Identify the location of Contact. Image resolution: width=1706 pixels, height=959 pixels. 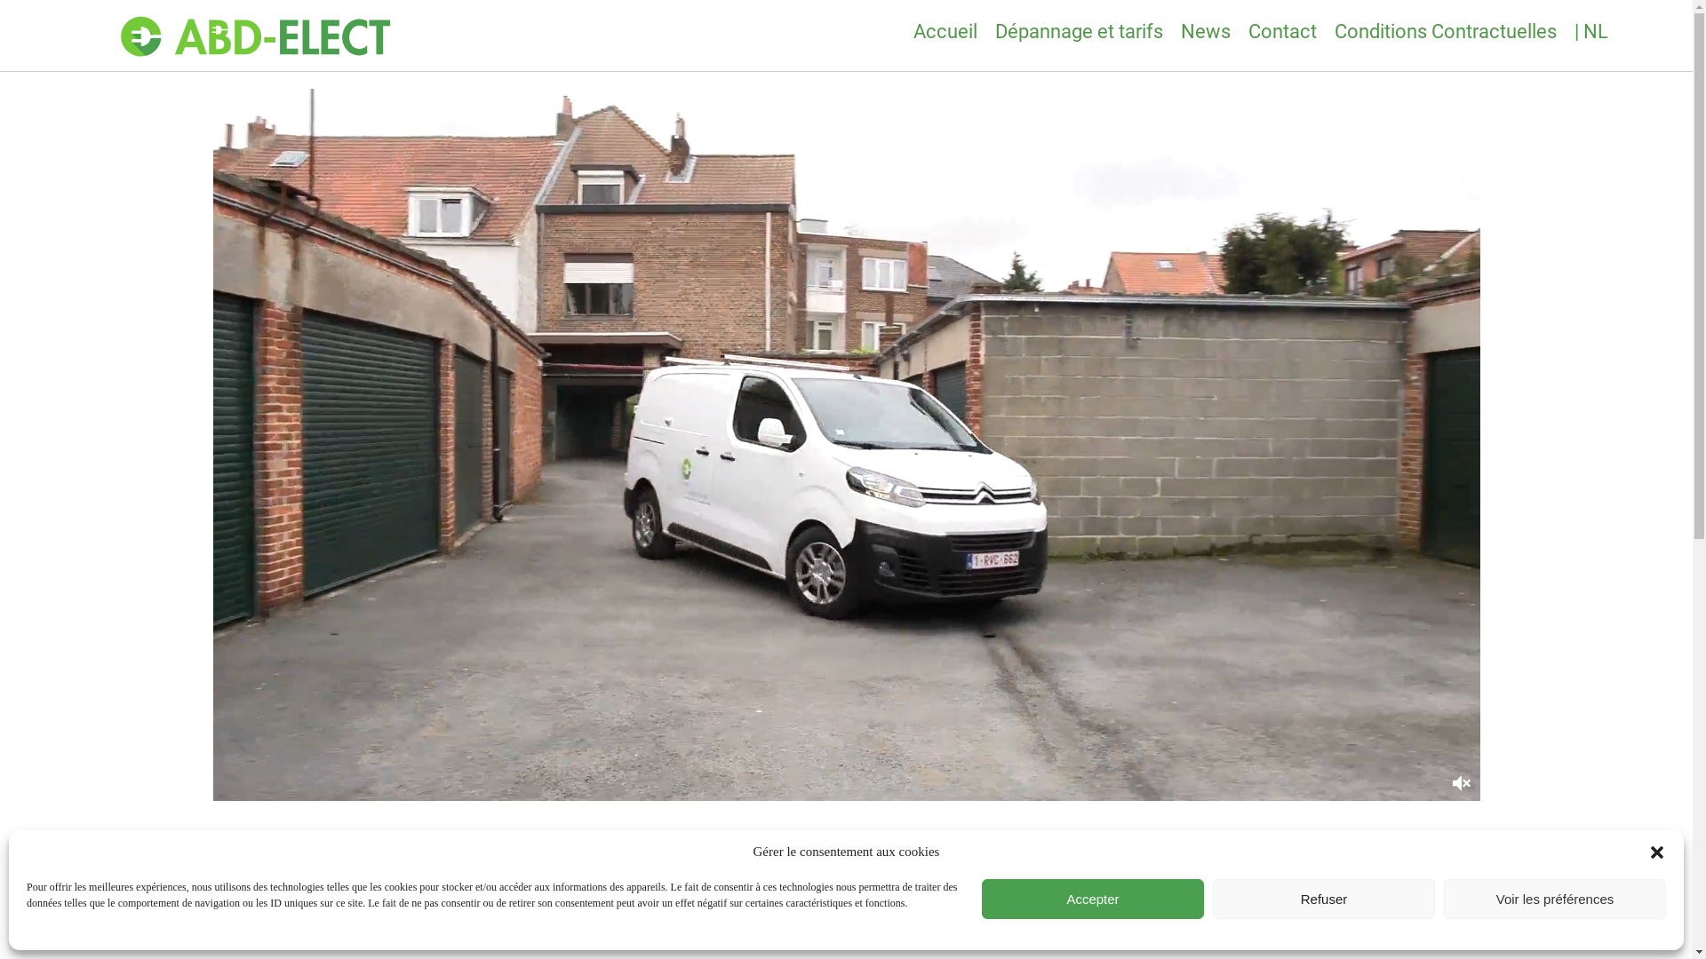
(1283, 32).